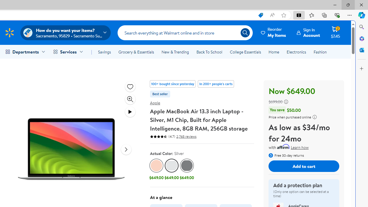 Image resolution: width=368 pixels, height=207 pixels. What do you see at coordinates (308, 32) in the screenshot?
I see `Sign In Account` at bounding box center [308, 32].